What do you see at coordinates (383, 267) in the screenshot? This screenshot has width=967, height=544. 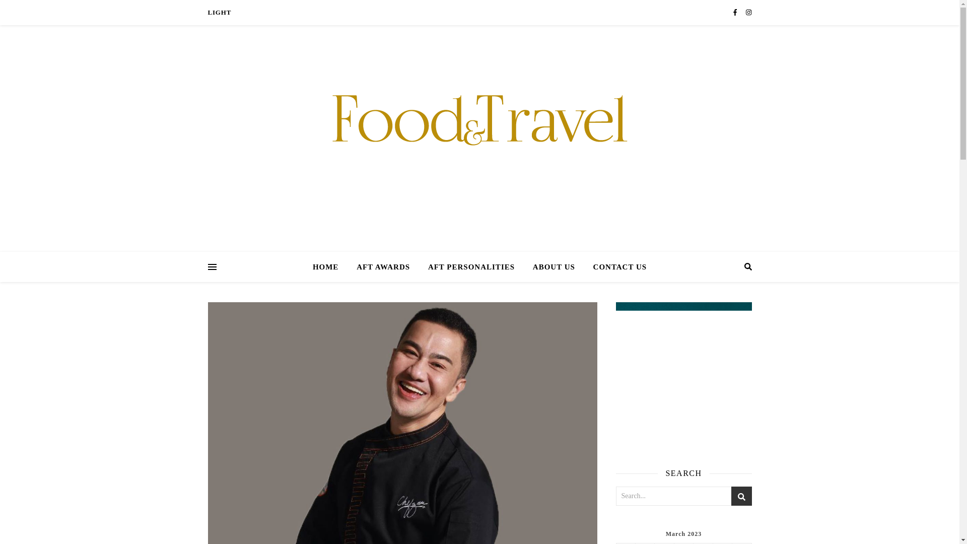 I see `AFT AWARDS` at bounding box center [383, 267].